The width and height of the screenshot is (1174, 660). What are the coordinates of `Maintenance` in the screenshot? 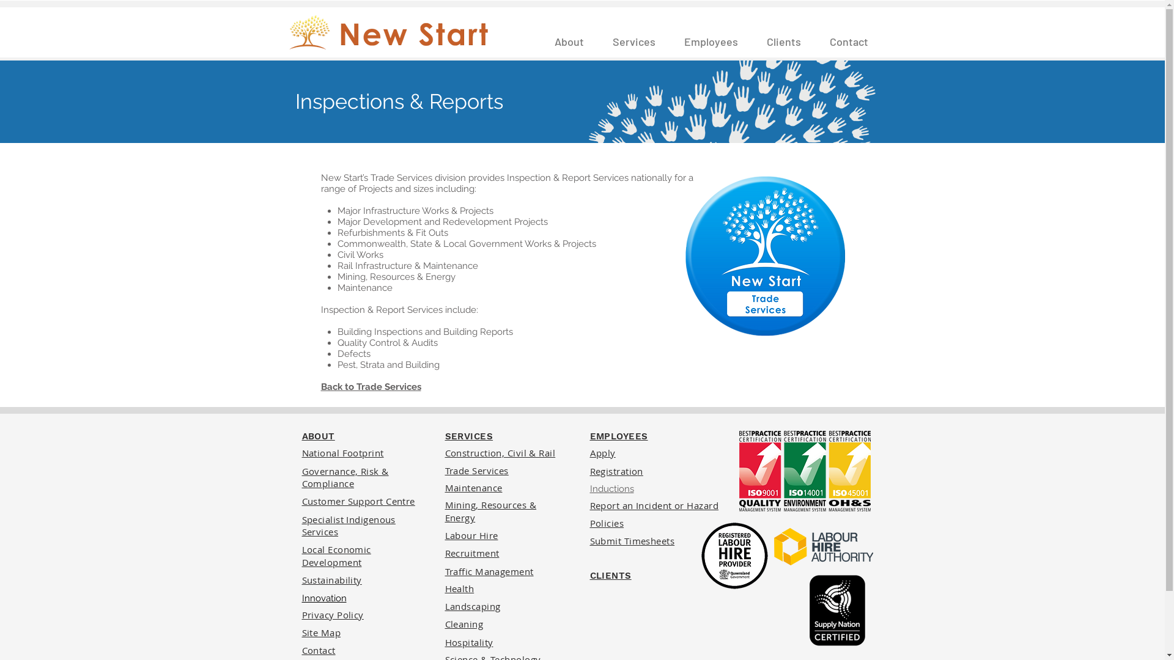 It's located at (474, 488).